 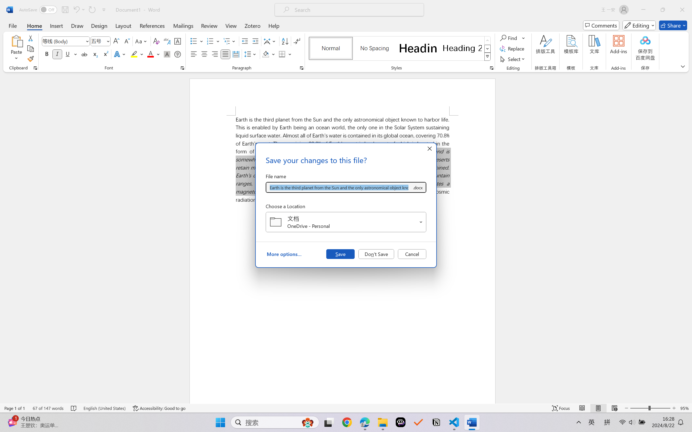 What do you see at coordinates (79, 10) in the screenshot?
I see `Undo Italic` at bounding box center [79, 10].